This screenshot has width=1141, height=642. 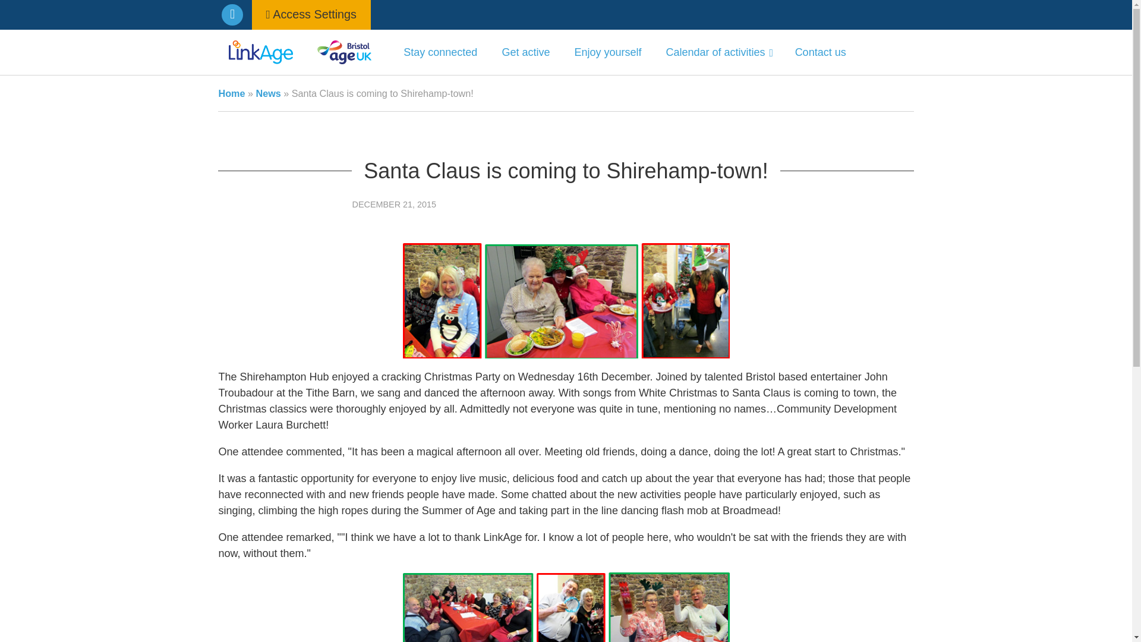 What do you see at coordinates (231, 93) in the screenshot?
I see `Home` at bounding box center [231, 93].